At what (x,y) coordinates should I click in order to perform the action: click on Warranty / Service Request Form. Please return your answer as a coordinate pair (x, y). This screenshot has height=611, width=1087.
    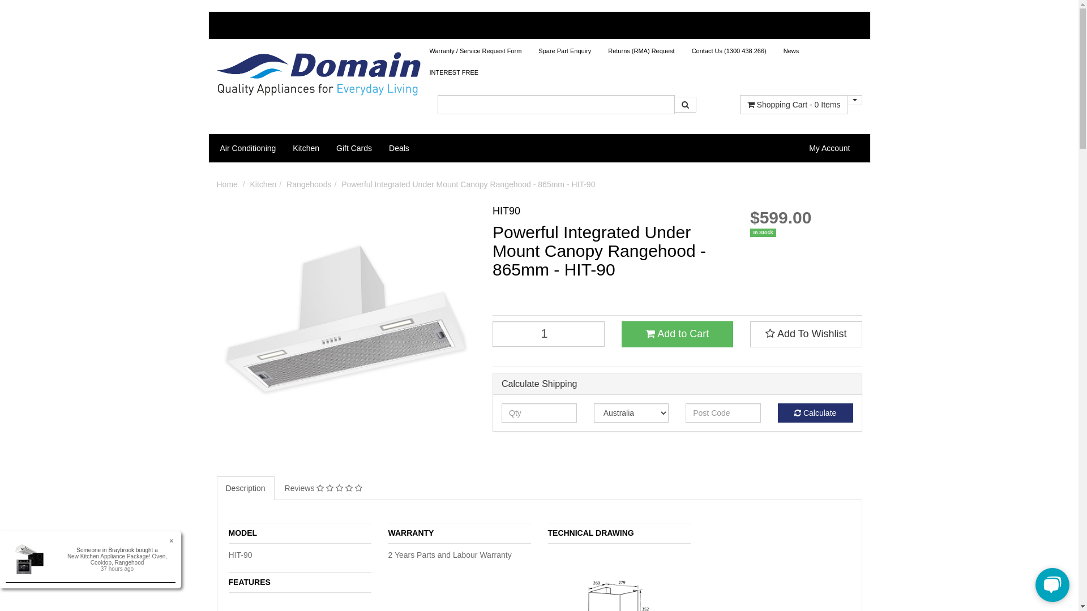
    Looking at the image, I should click on (476, 51).